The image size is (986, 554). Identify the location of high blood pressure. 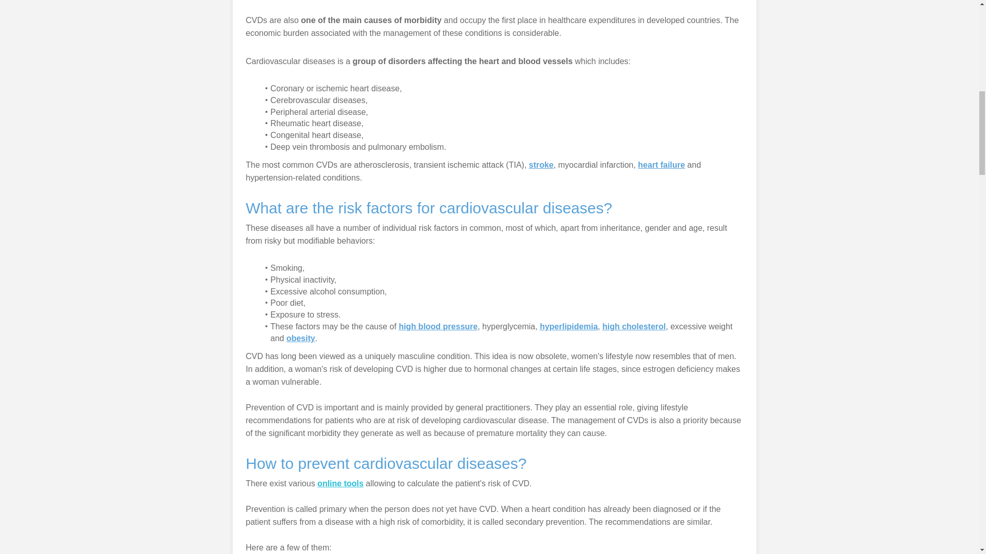
(438, 326).